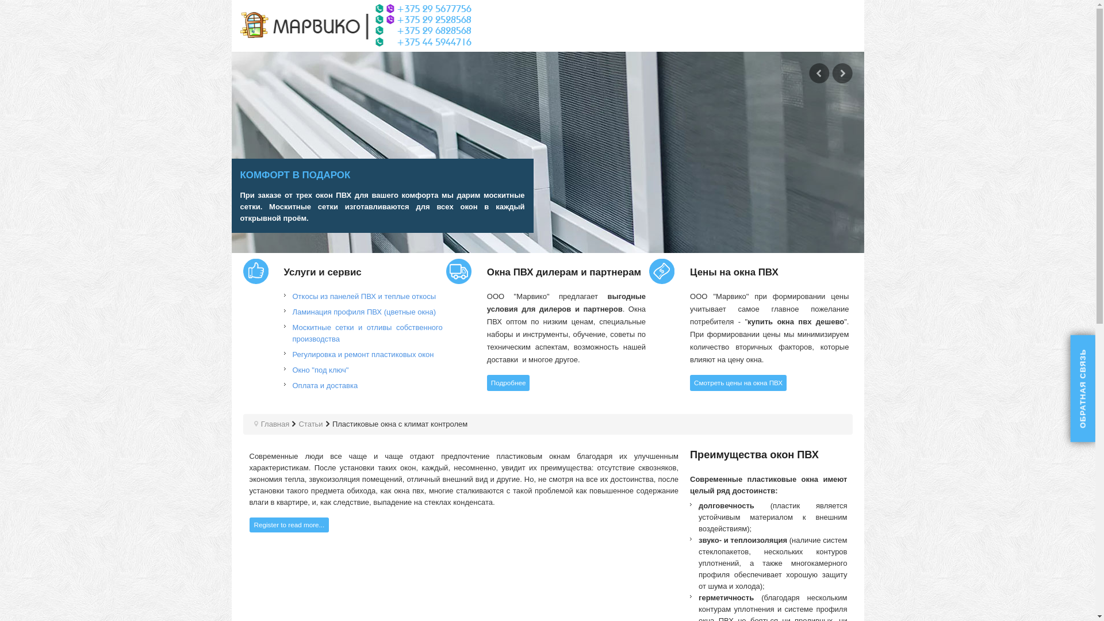  I want to click on Register to read more..., so click(290, 525).